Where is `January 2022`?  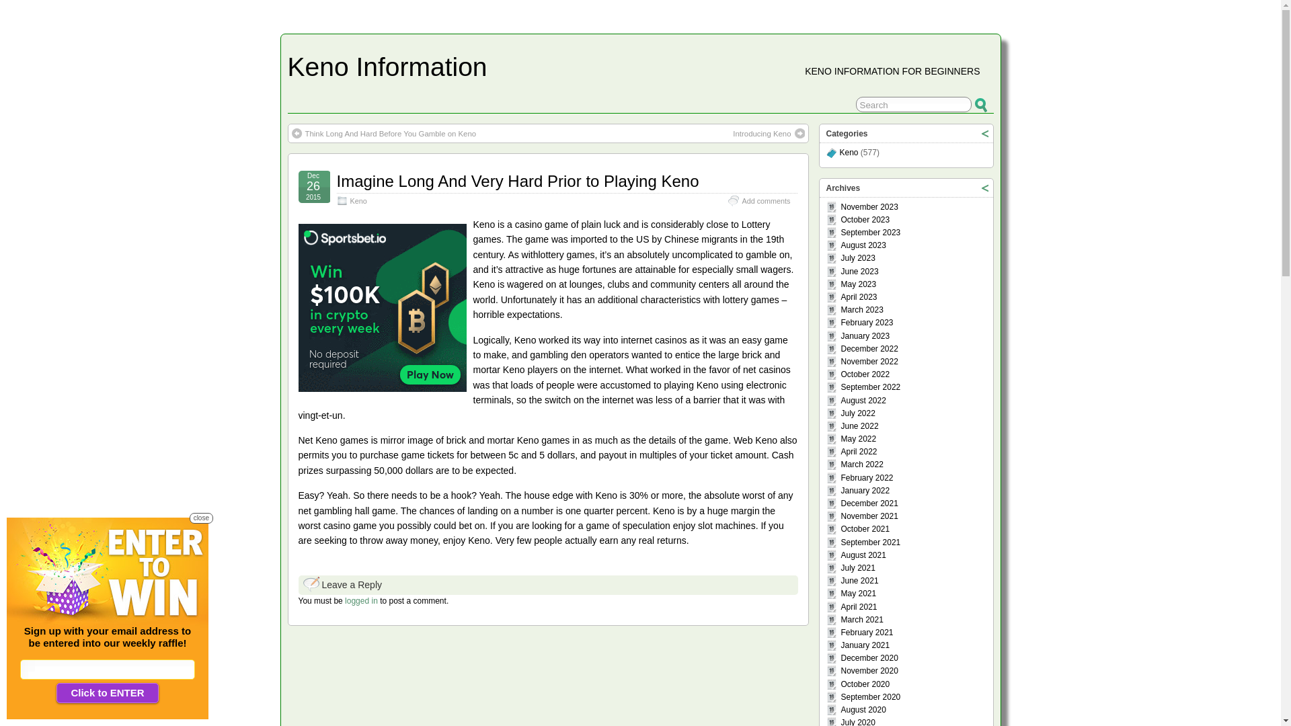 January 2022 is located at coordinates (865, 491).